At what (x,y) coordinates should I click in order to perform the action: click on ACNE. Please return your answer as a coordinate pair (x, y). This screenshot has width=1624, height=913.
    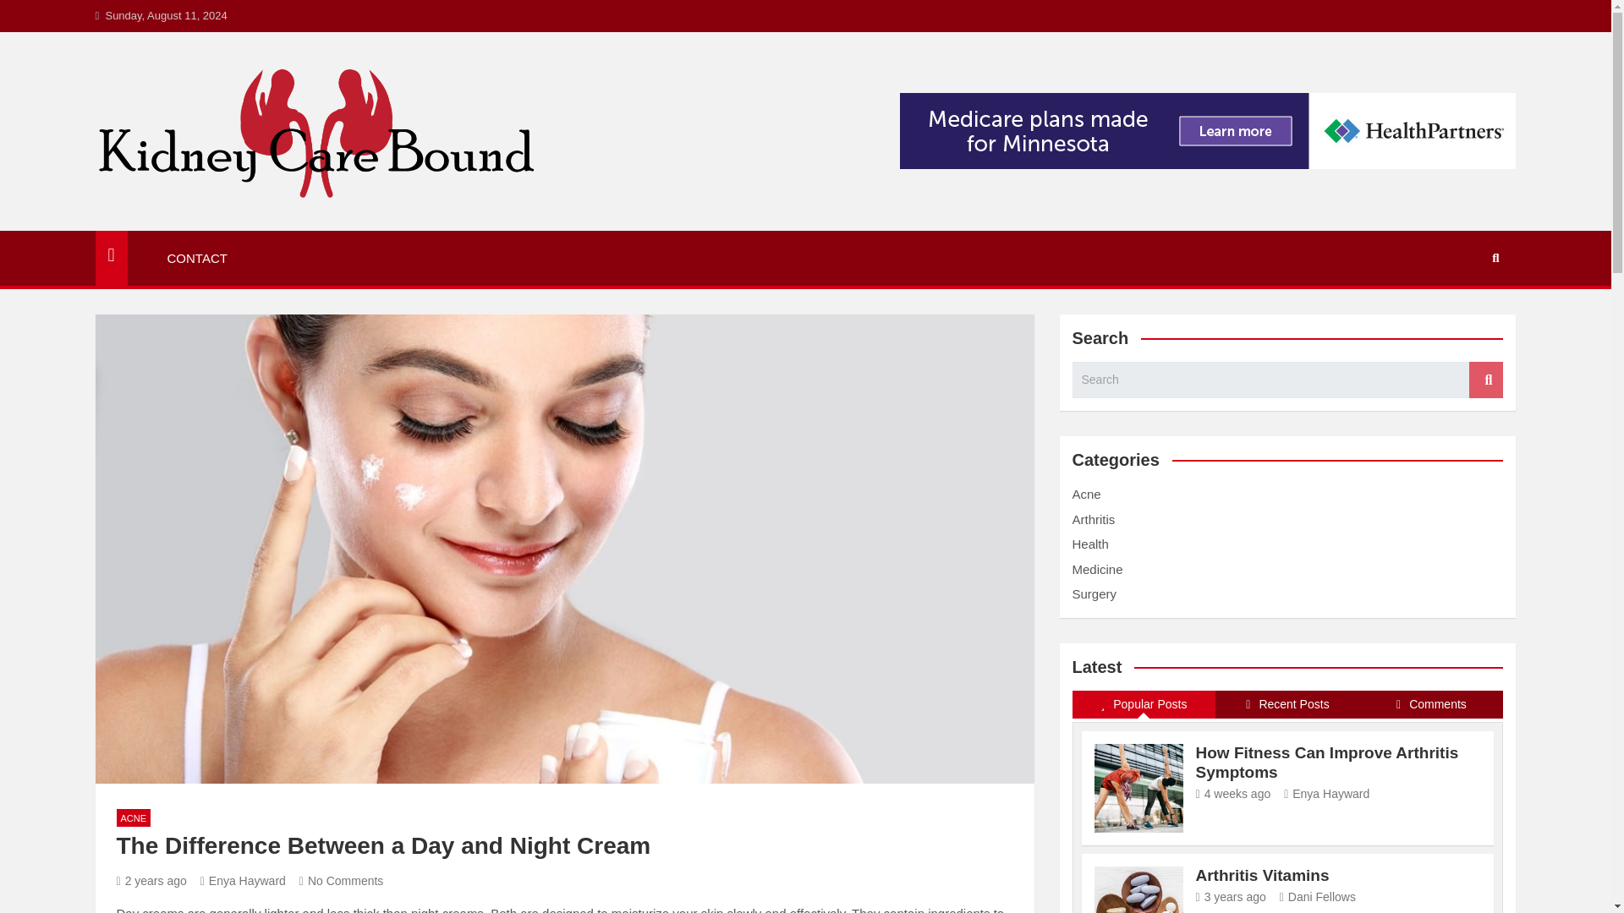
    Looking at the image, I should click on (134, 817).